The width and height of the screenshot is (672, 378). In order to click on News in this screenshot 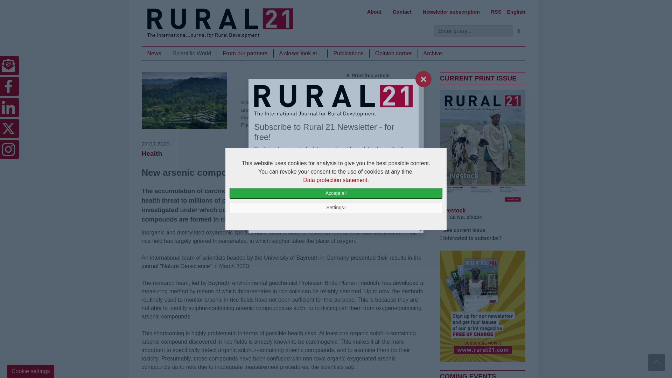, I will do `click(154, 54)`.